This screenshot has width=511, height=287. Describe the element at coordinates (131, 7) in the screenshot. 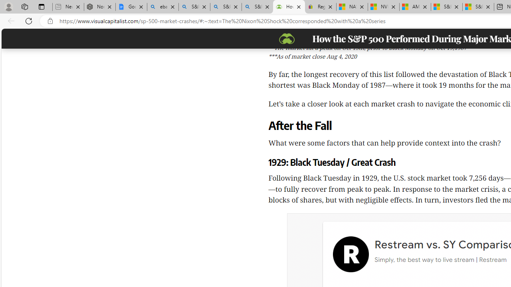

I see `Google Docs: Online Document Editor | Google Workspace` at that location.